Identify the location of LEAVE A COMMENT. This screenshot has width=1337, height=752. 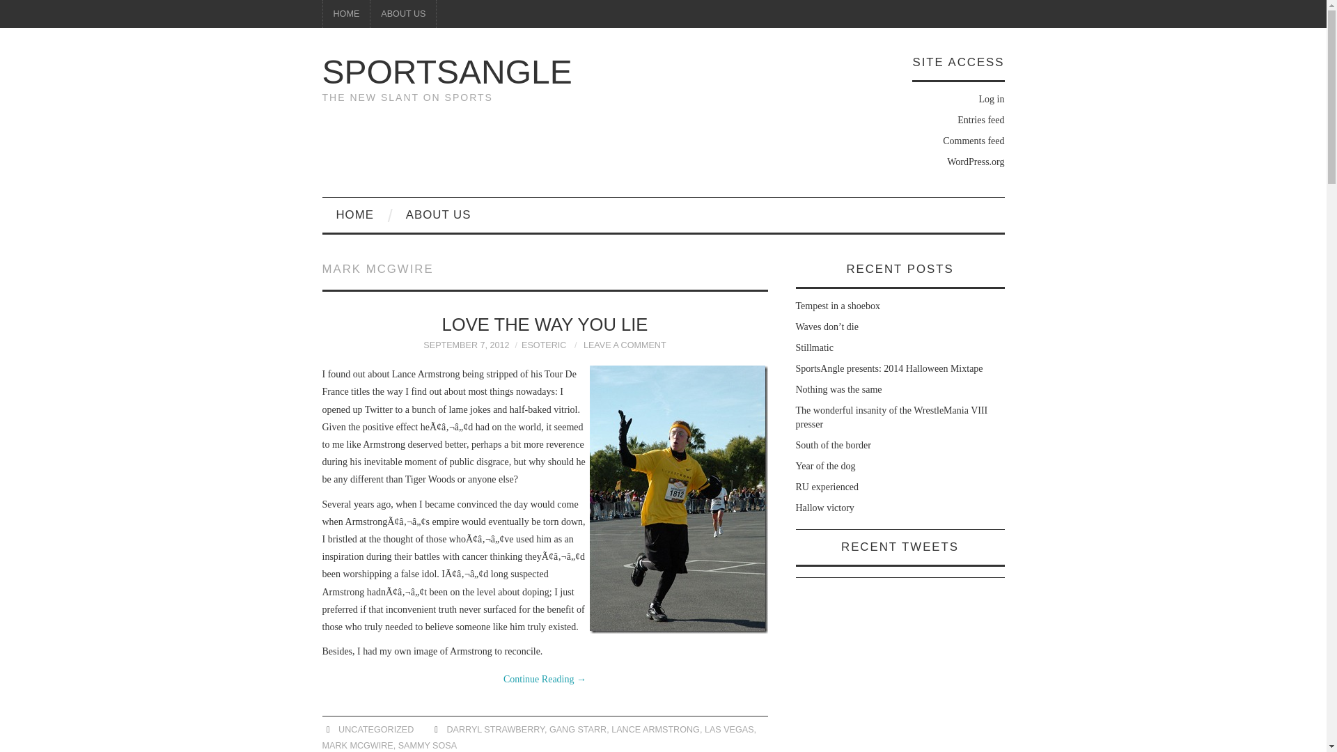
(624, 345).